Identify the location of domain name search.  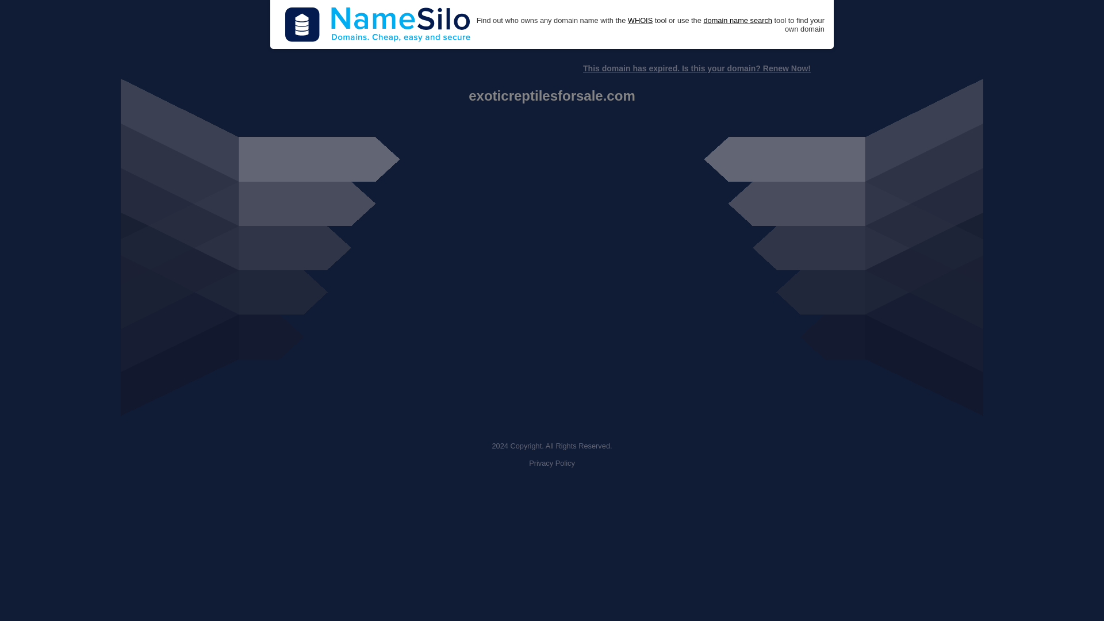
(737, 21).